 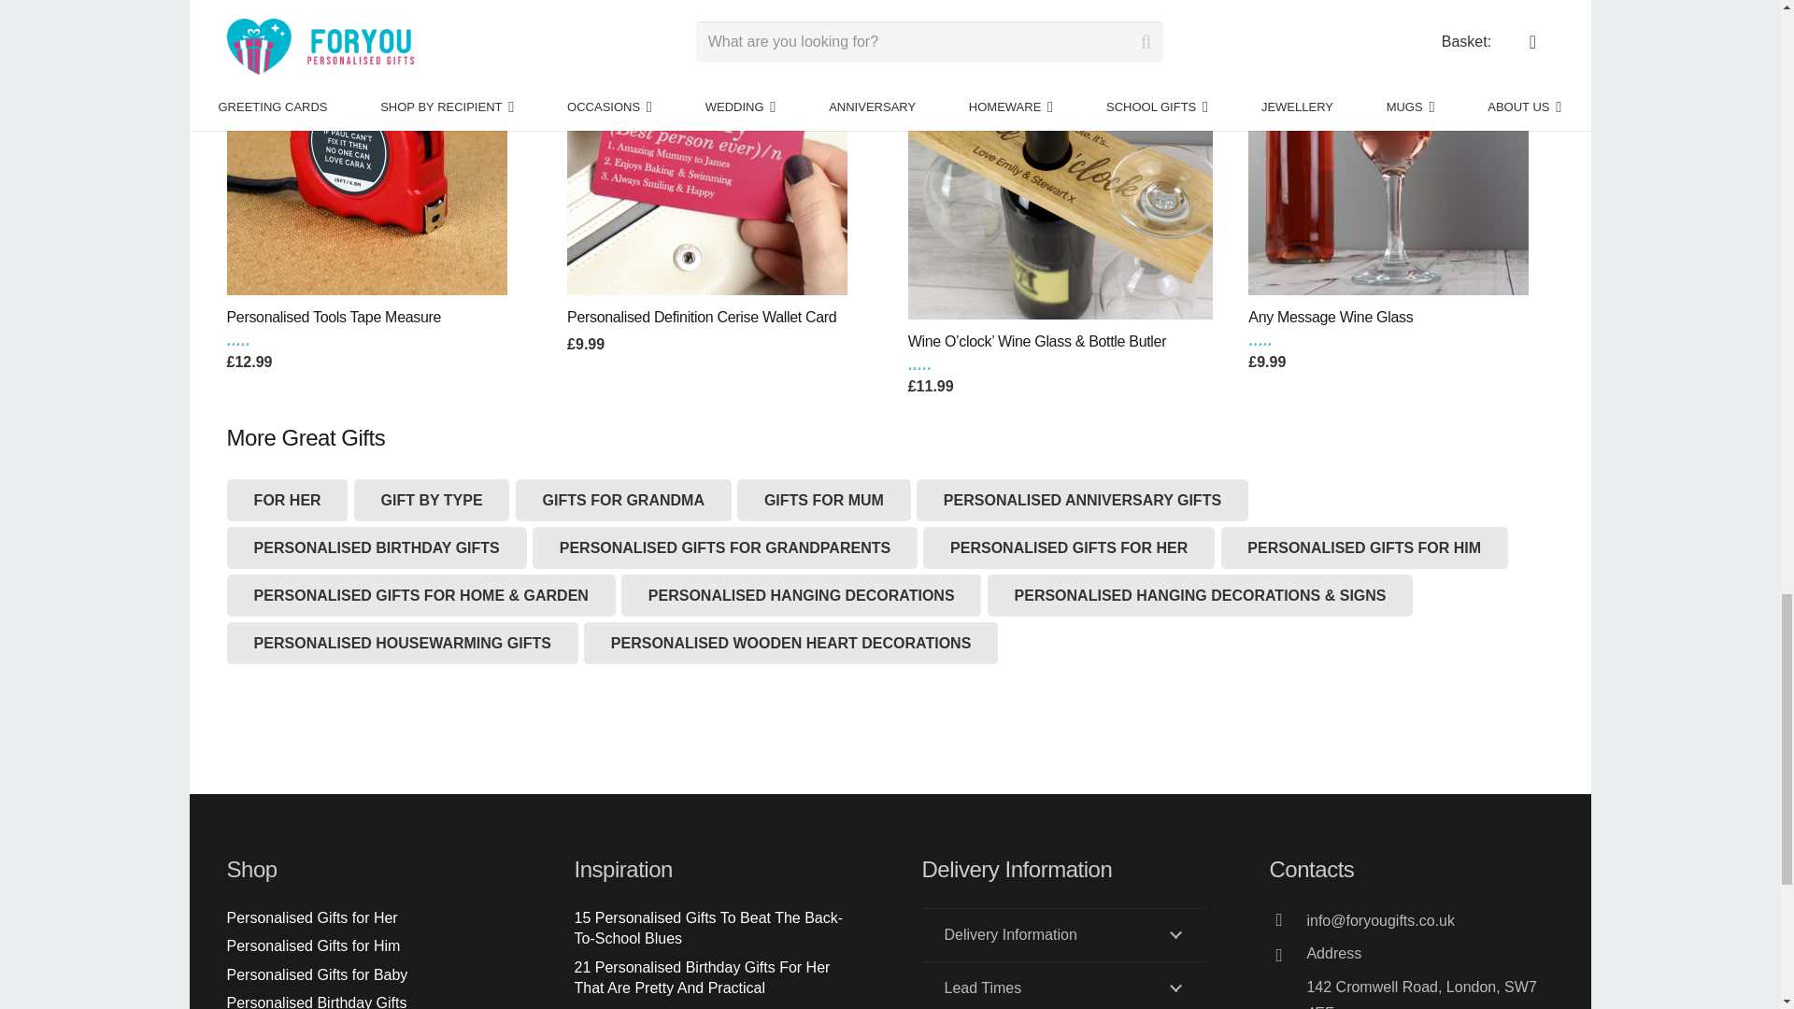 I want to click on Contact Us, so click(x=1063, y=959).